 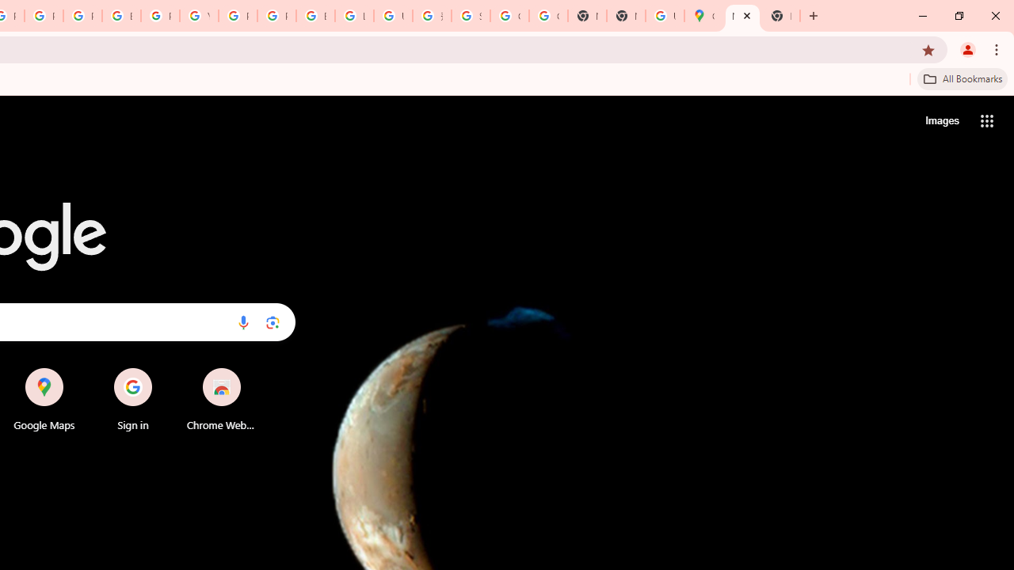 What do you see at coordinates (44, 399) in the screenshot?
I see `Google Maps` at bounding box center [44, 399].